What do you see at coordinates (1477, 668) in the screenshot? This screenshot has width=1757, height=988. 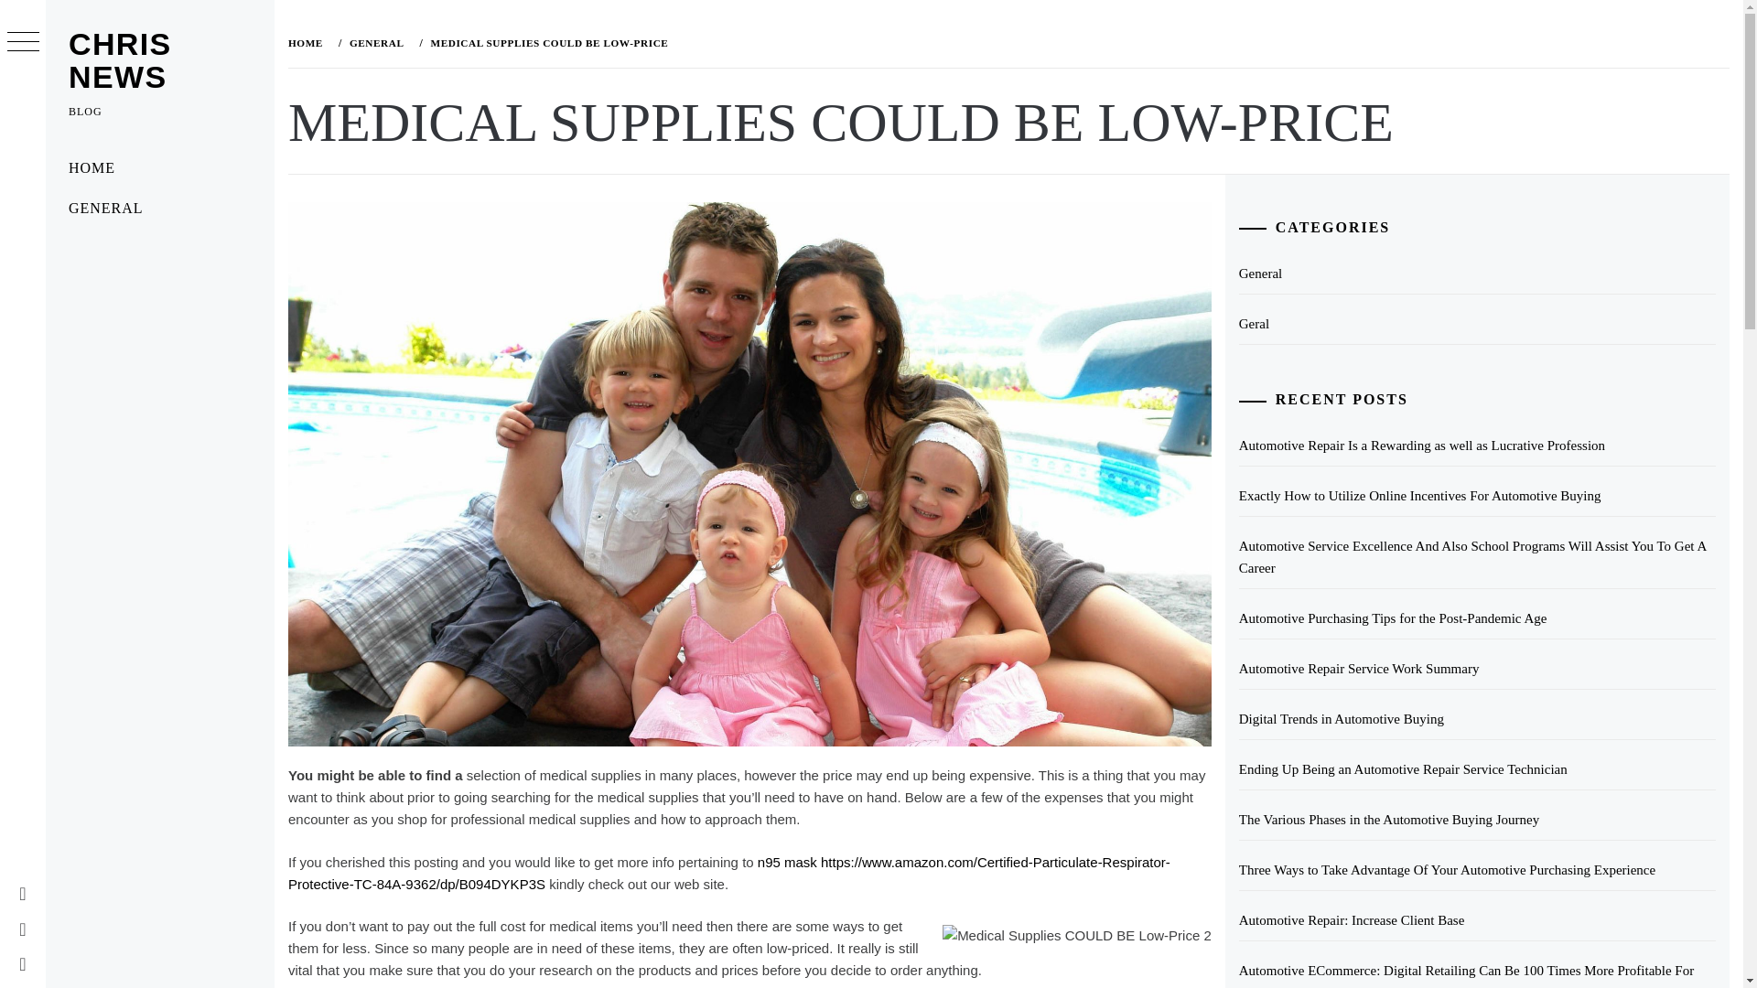 I see `Automotive Repair Service Work Summary` at bounding box center [1477, 668].